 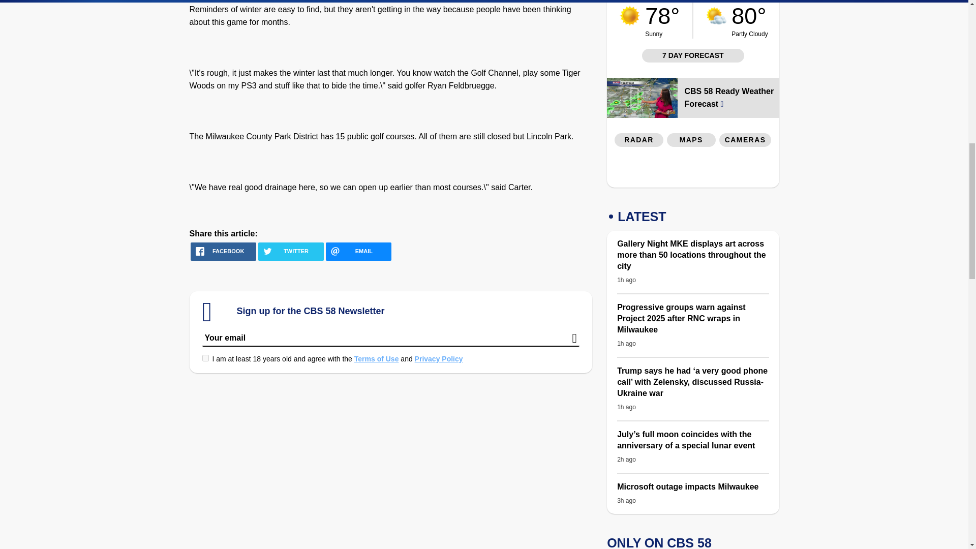 What do you see at coordinates (693, 169) in the screenshot?
I see `3rd party ad content` at bounding box center [693, 169].